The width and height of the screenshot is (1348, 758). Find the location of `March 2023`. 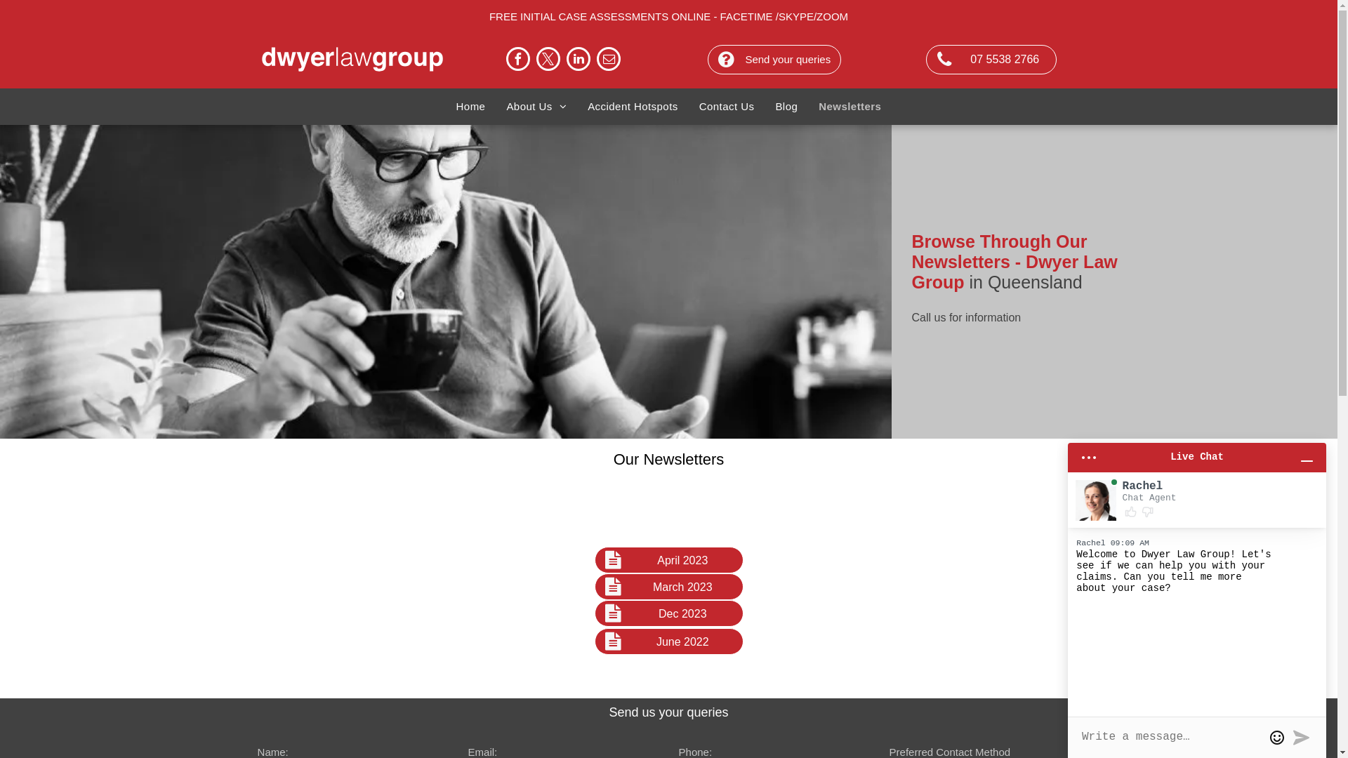

March 2023 is located at coordinates (668, 586).